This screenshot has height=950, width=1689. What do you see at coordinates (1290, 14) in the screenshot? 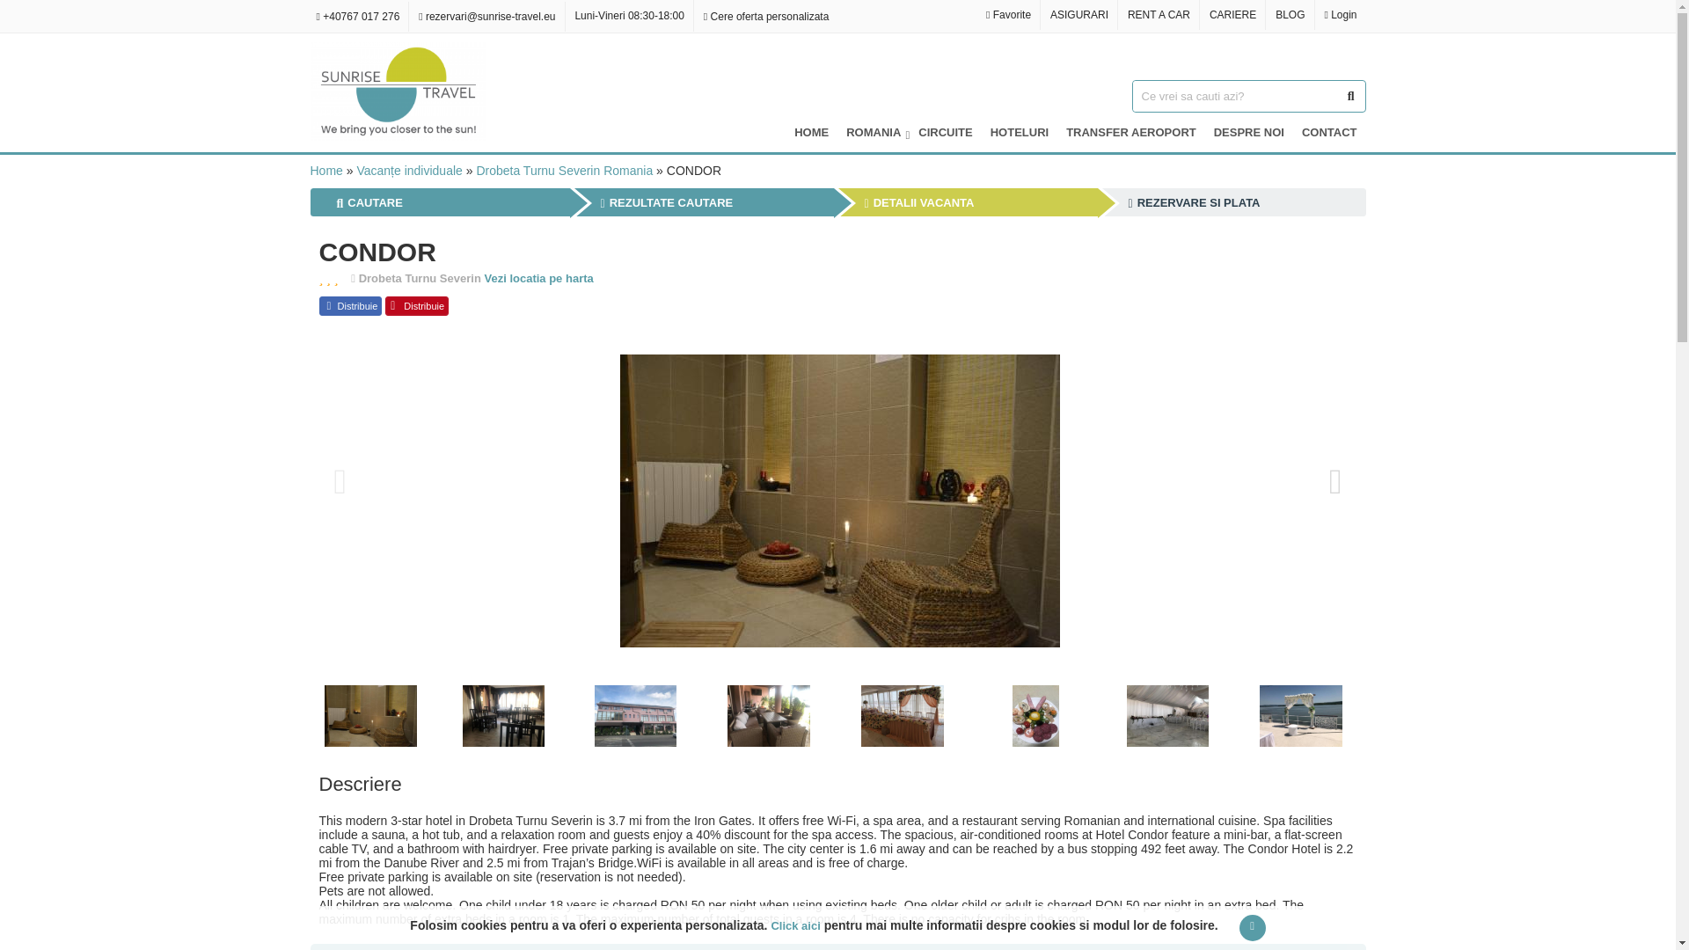
I see `BLOG` at bounding box center [1290, 14].